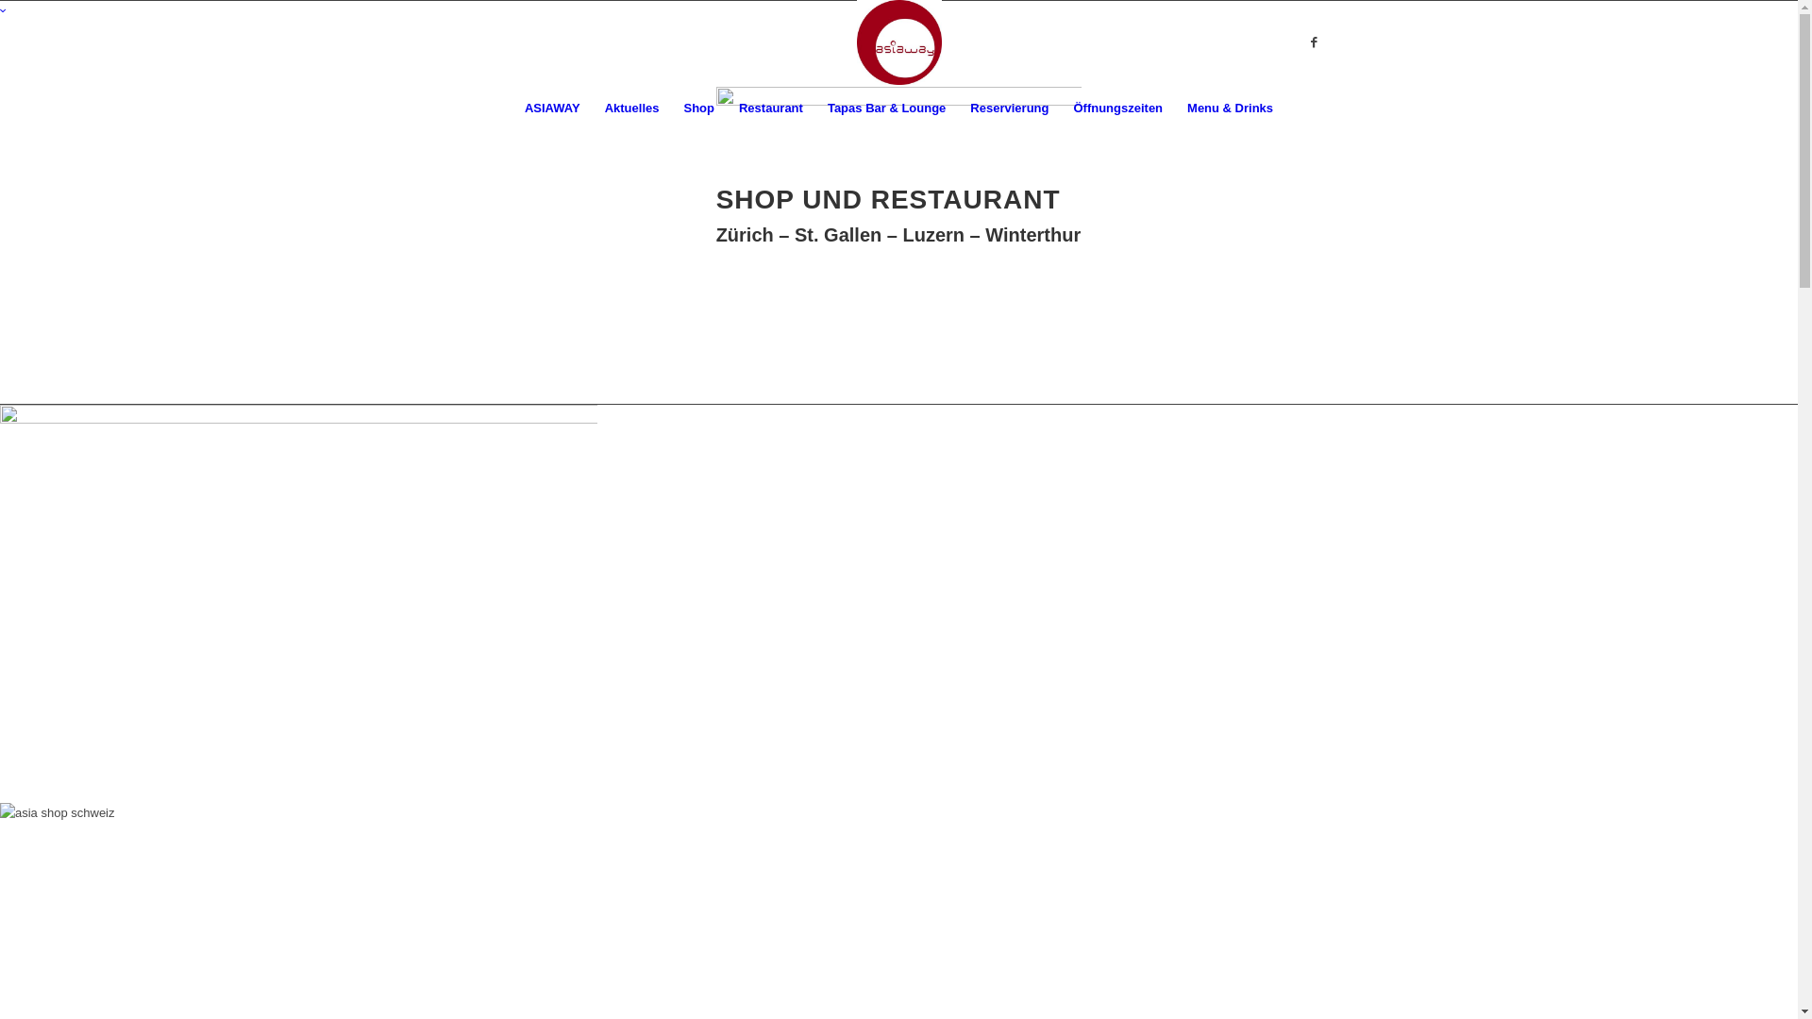  Describe the element at coordinates (1315, 42) in the screenshot. I see `Facebook` at that location.